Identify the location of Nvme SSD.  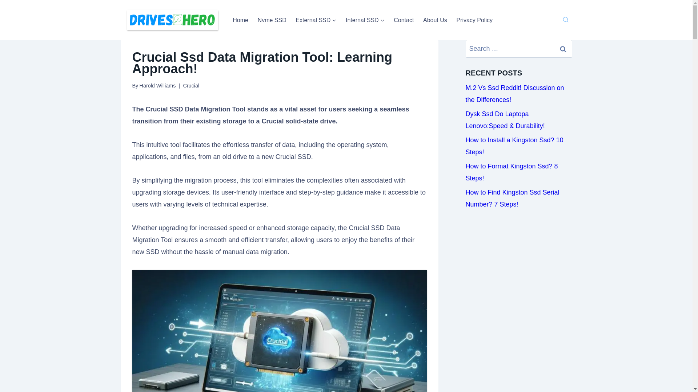
(272, 20).